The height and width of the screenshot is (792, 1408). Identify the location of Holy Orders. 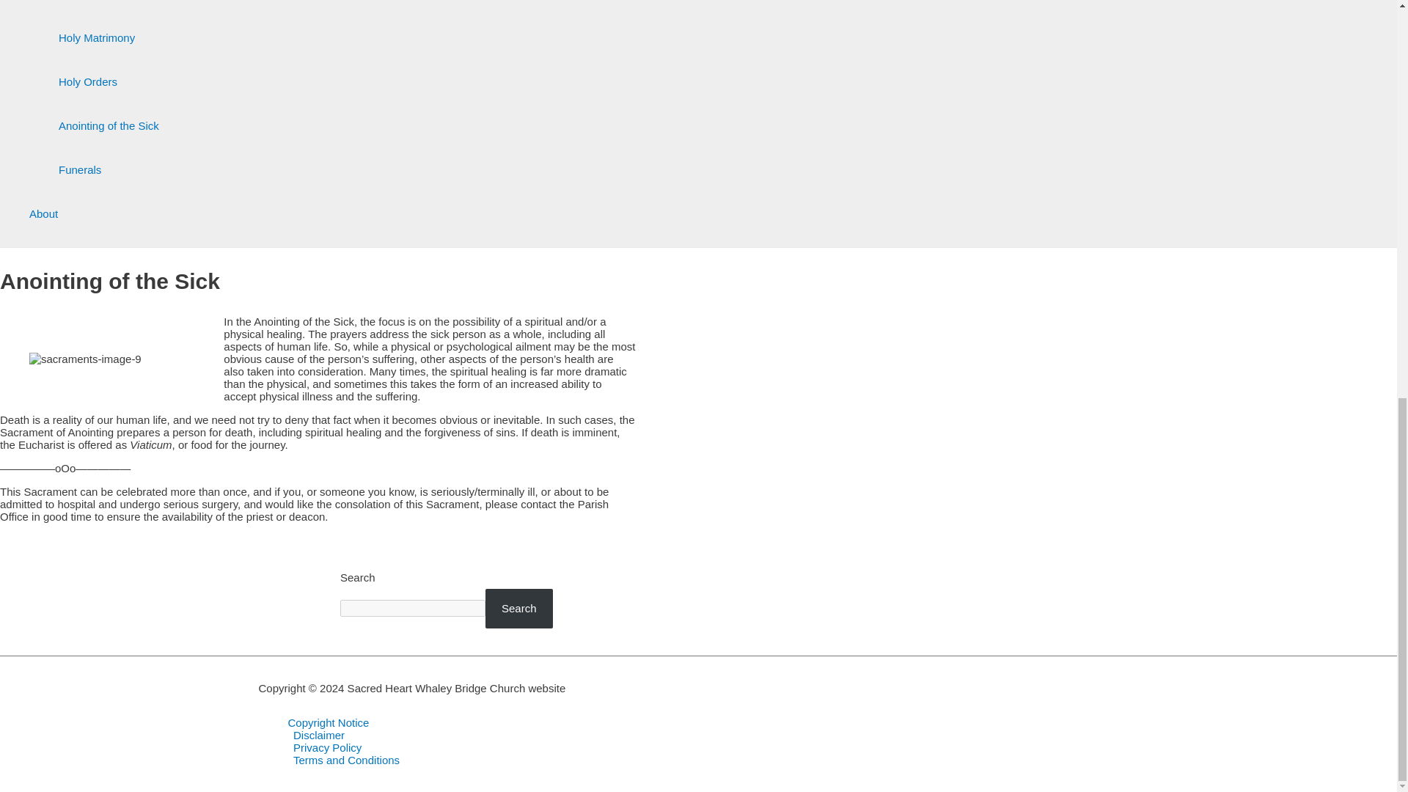
(109, 82).